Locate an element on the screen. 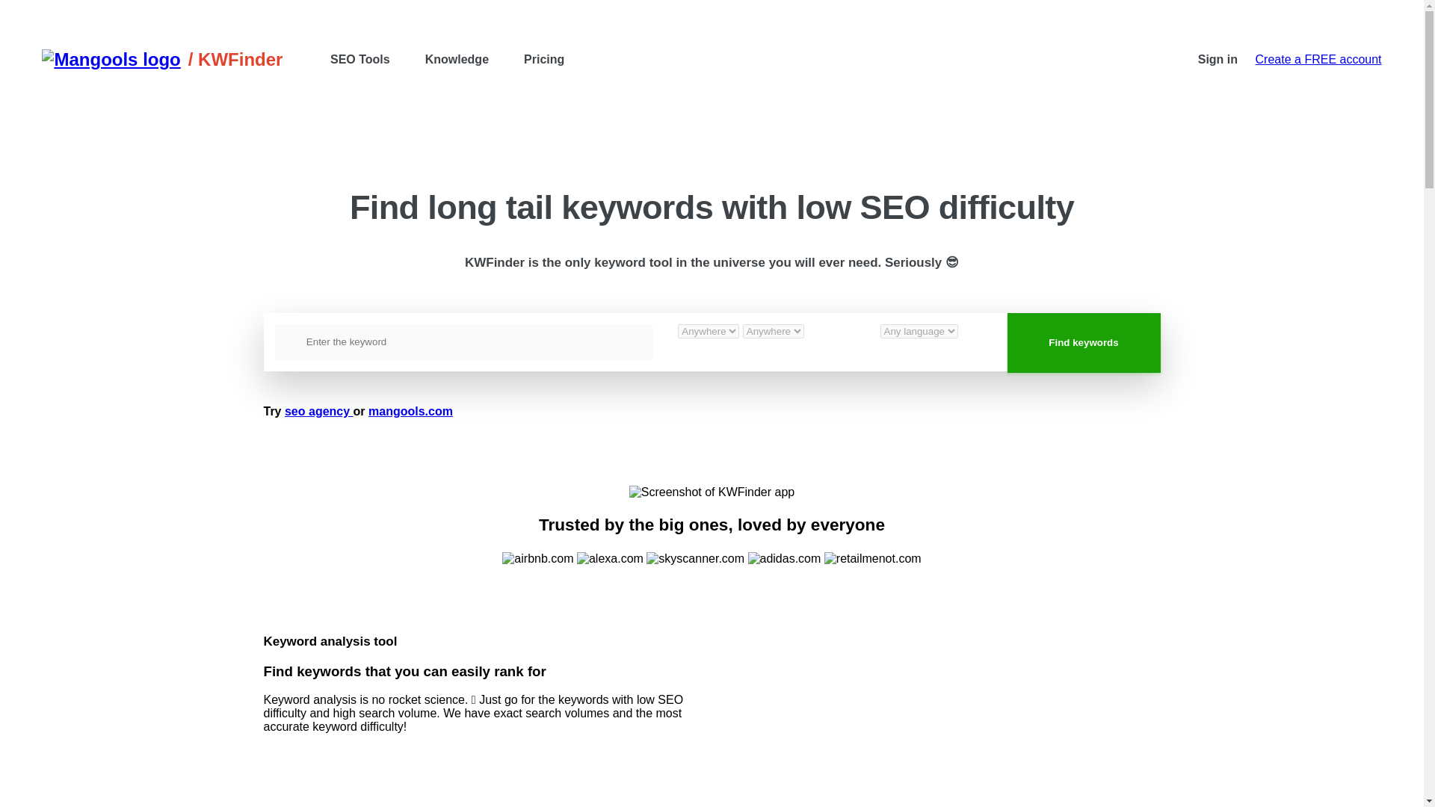 The width and height of the screenshot is (1435, 807). Knowledge is located at coordinates (457, 60).